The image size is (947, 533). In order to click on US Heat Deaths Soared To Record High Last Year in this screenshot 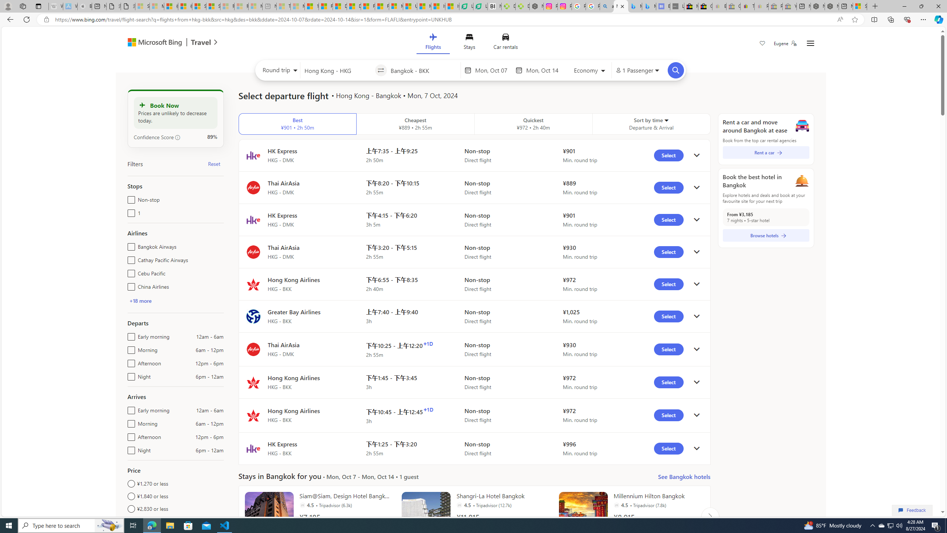, I will do `click(410, 6)`.